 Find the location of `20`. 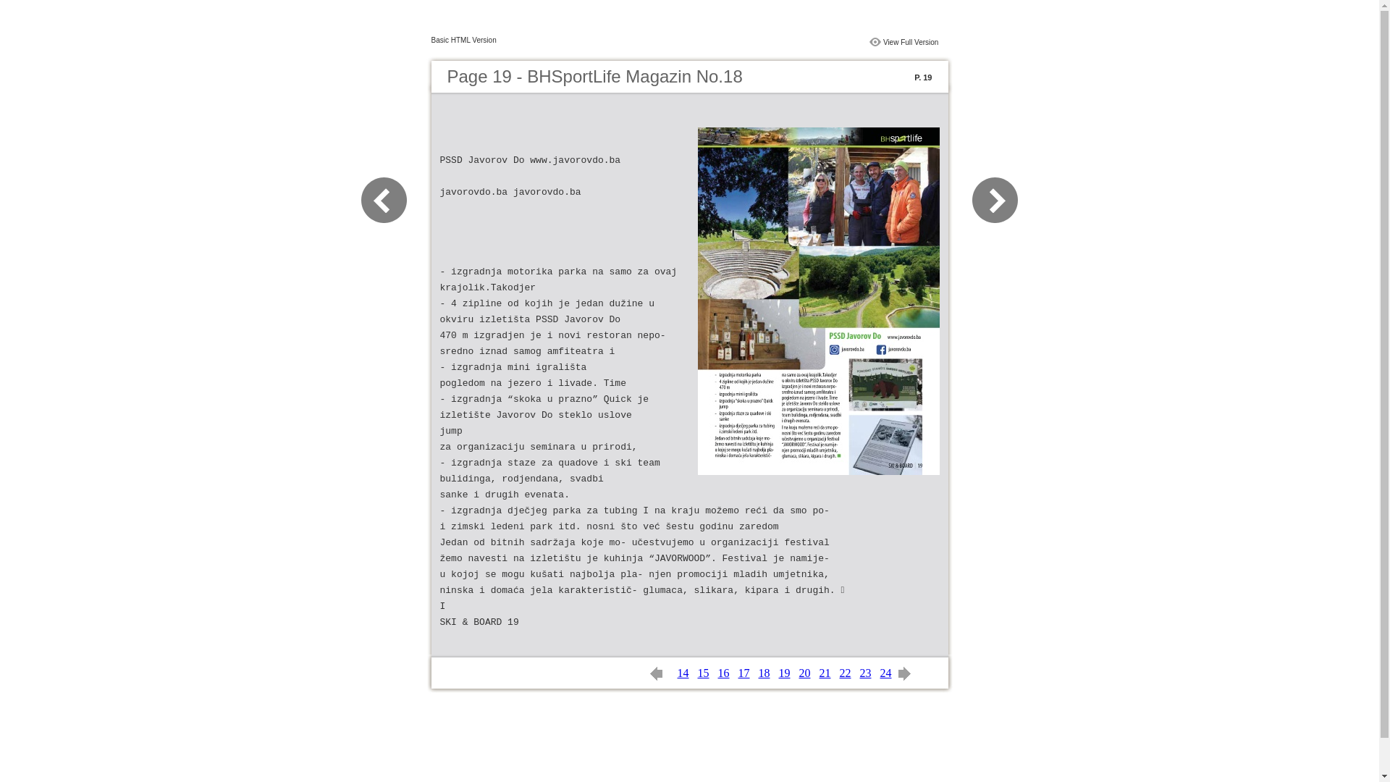

20 is located at coordinates (805, 673).